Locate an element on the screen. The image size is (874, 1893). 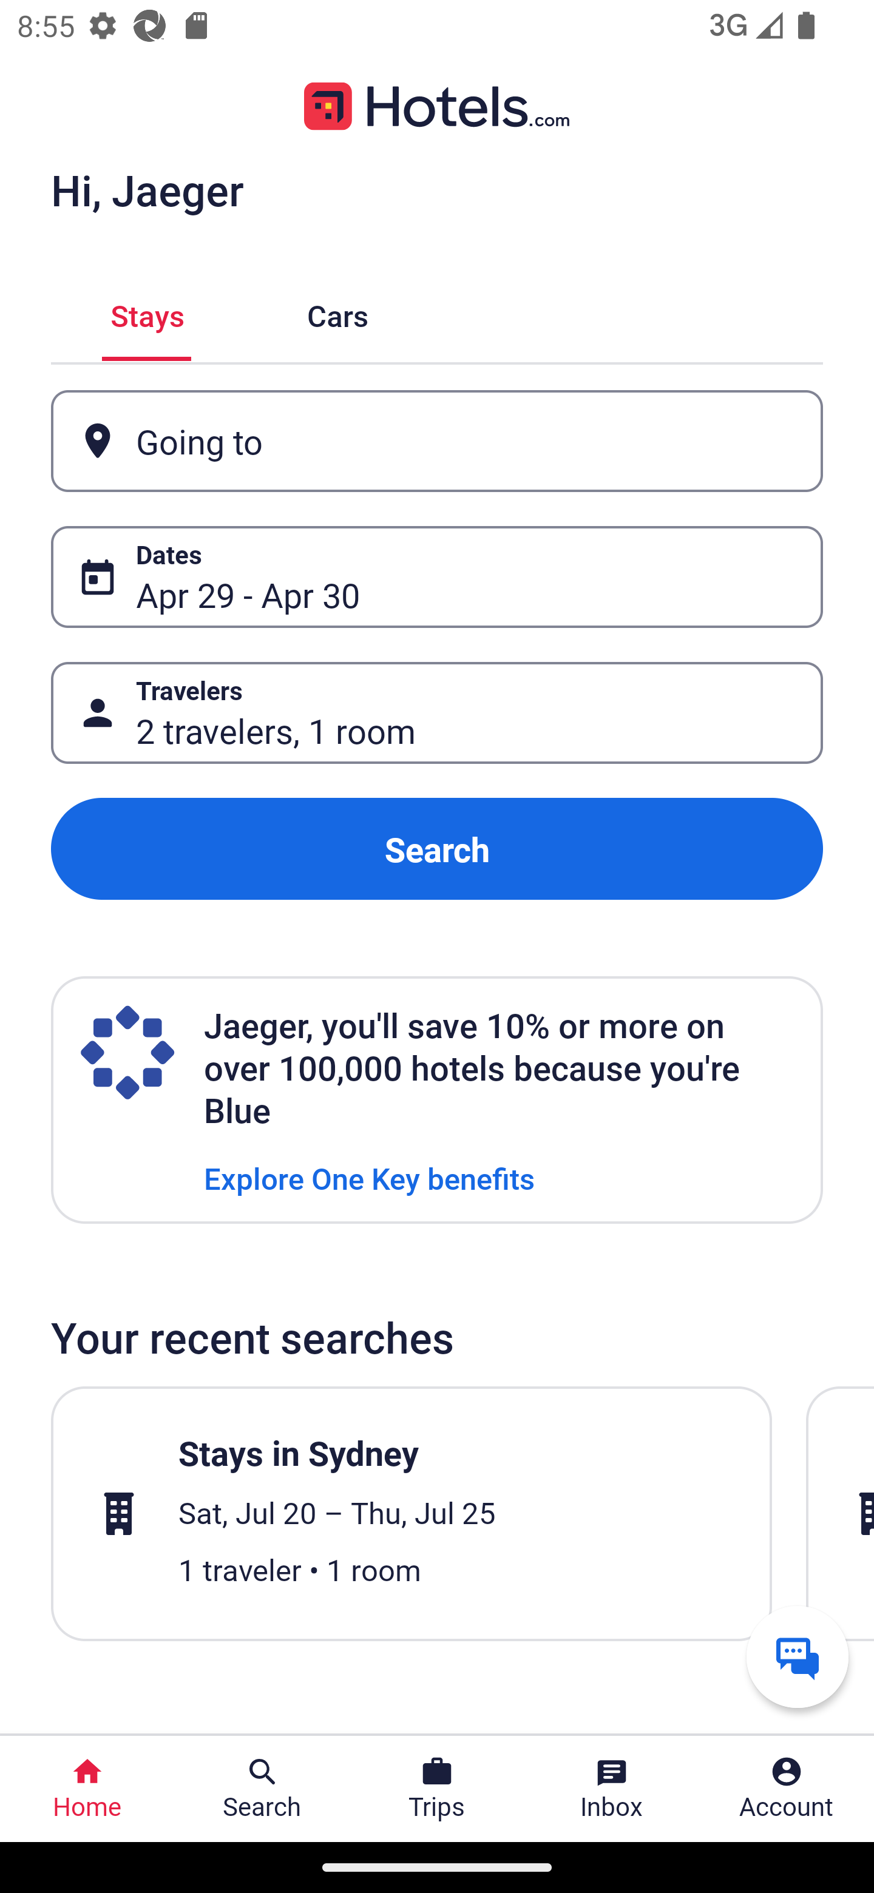
Travelers Button 2 travelers, 1 room is located at coordinates (437, 714).